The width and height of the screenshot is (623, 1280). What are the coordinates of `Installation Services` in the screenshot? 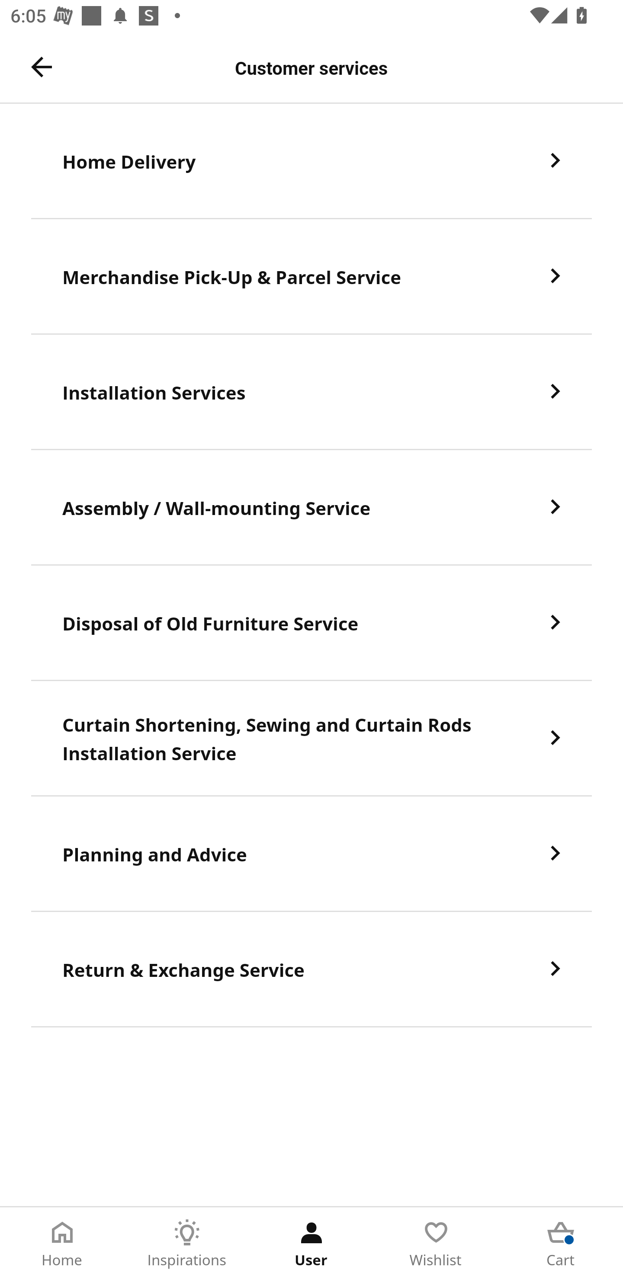 It's located at (311, 392).